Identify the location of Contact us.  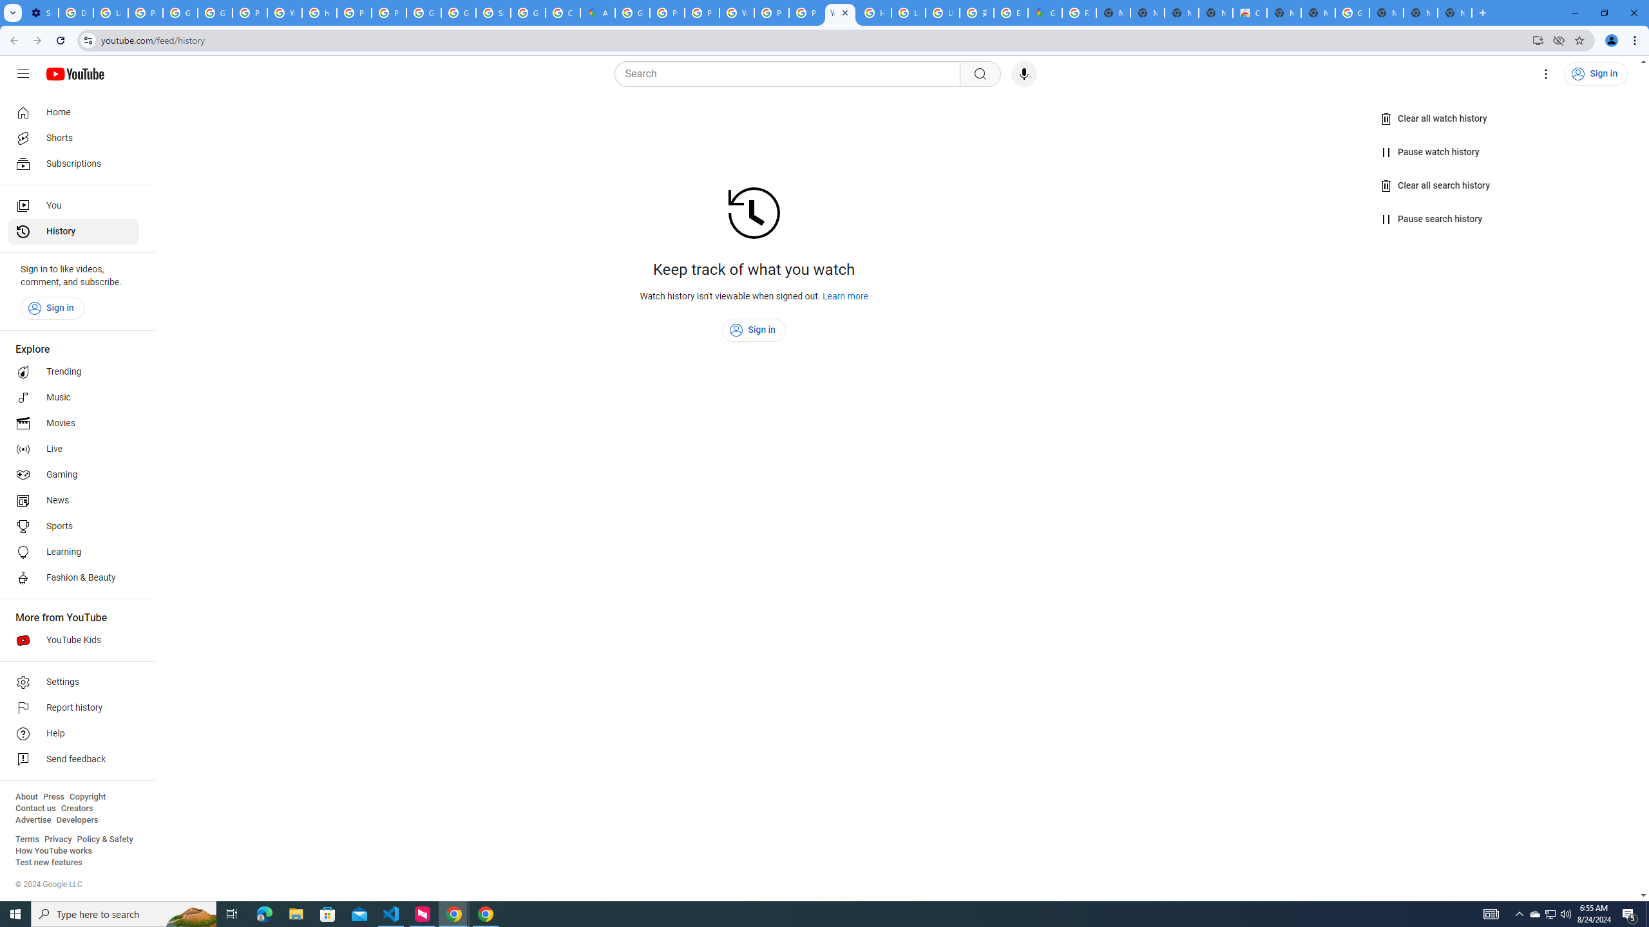
(35, 809).